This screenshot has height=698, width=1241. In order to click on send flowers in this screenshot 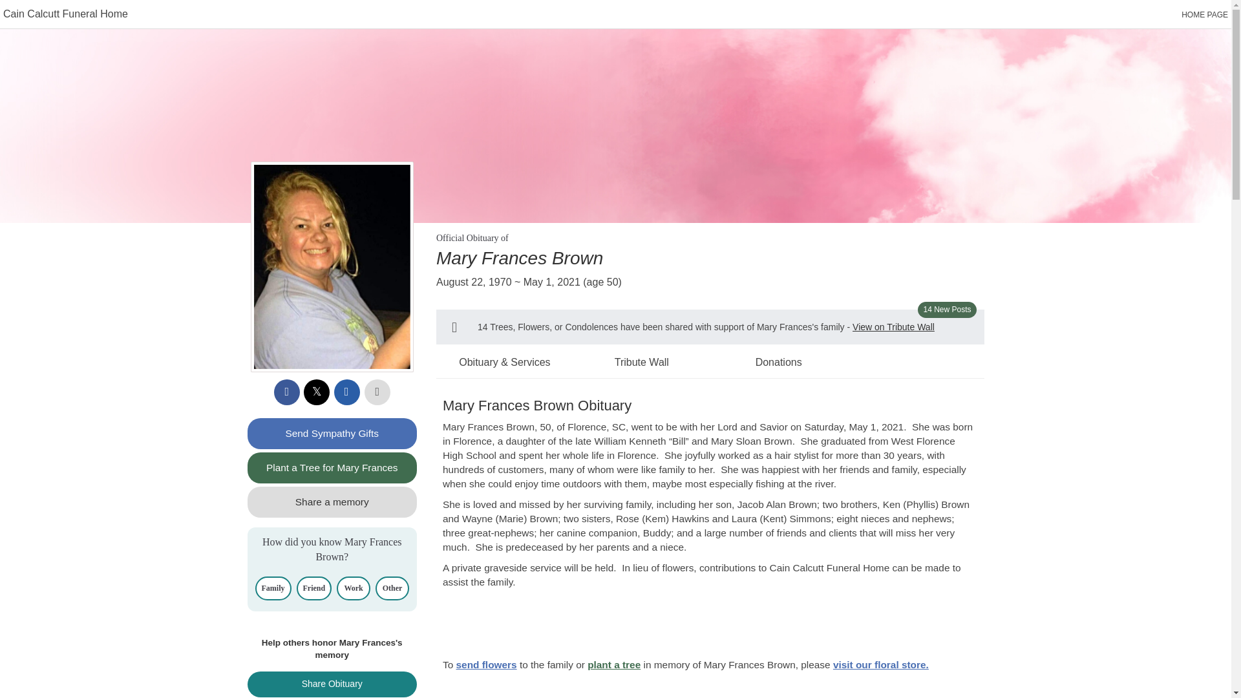, I will do `click(487, 664)`.